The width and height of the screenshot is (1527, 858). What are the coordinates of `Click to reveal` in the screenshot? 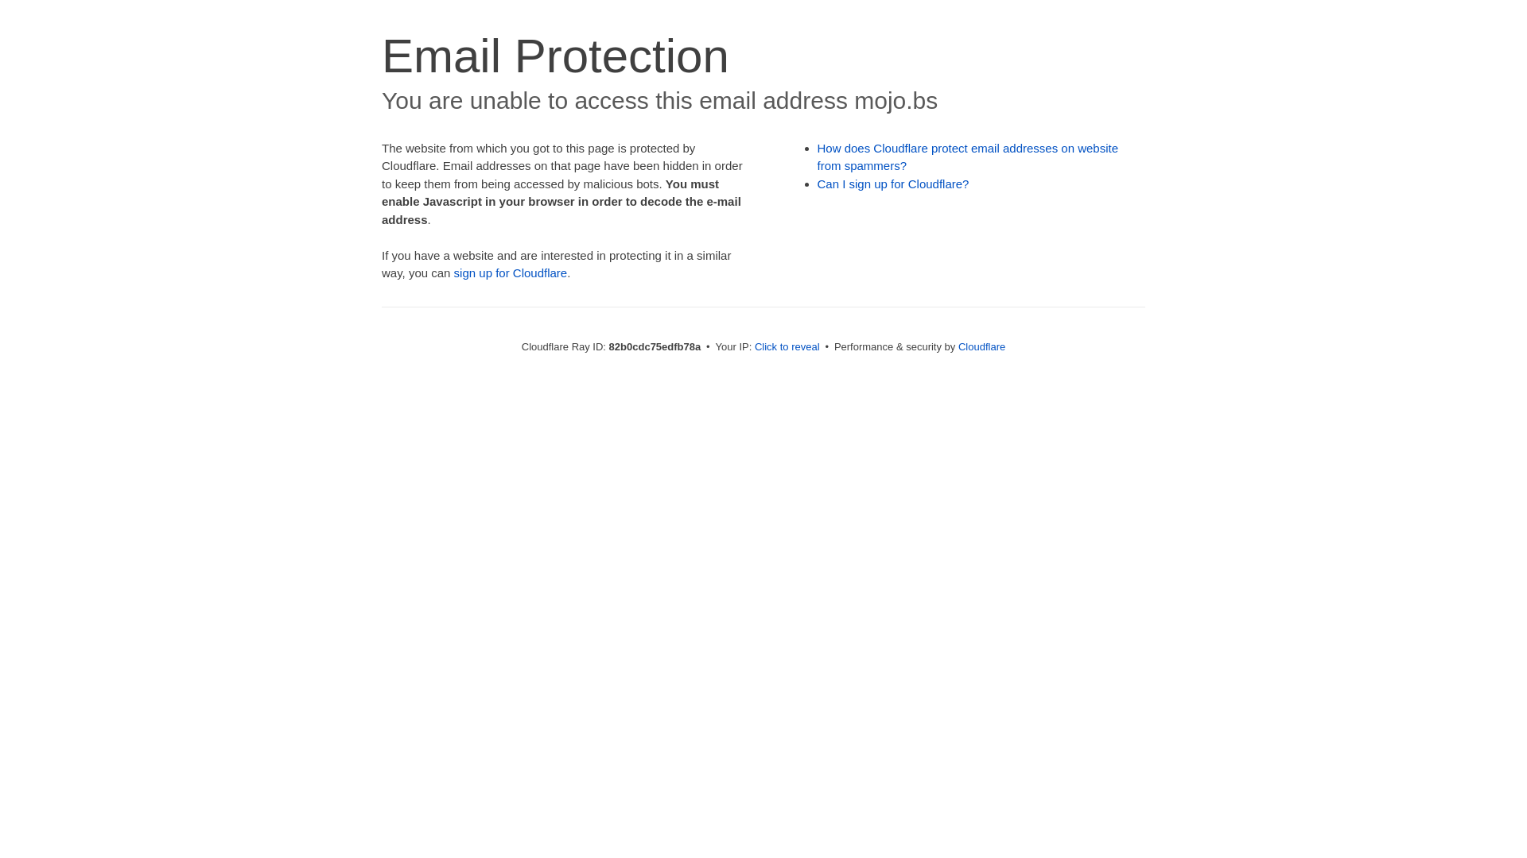 It's located at (787, 346).